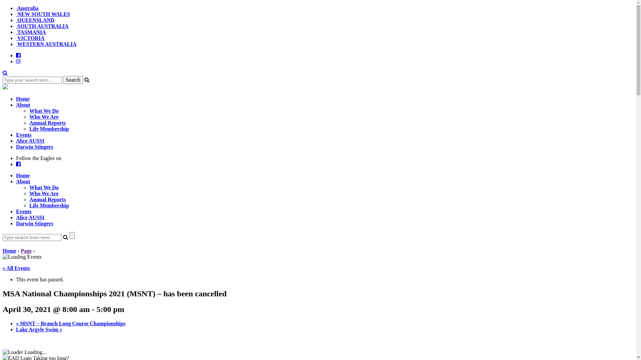 The height and width of the screenshot is (360, 641). What do you see at coordinates (30, 38) in the screenshot?
I see `VICTORIA` at bounding box center [30, 38].